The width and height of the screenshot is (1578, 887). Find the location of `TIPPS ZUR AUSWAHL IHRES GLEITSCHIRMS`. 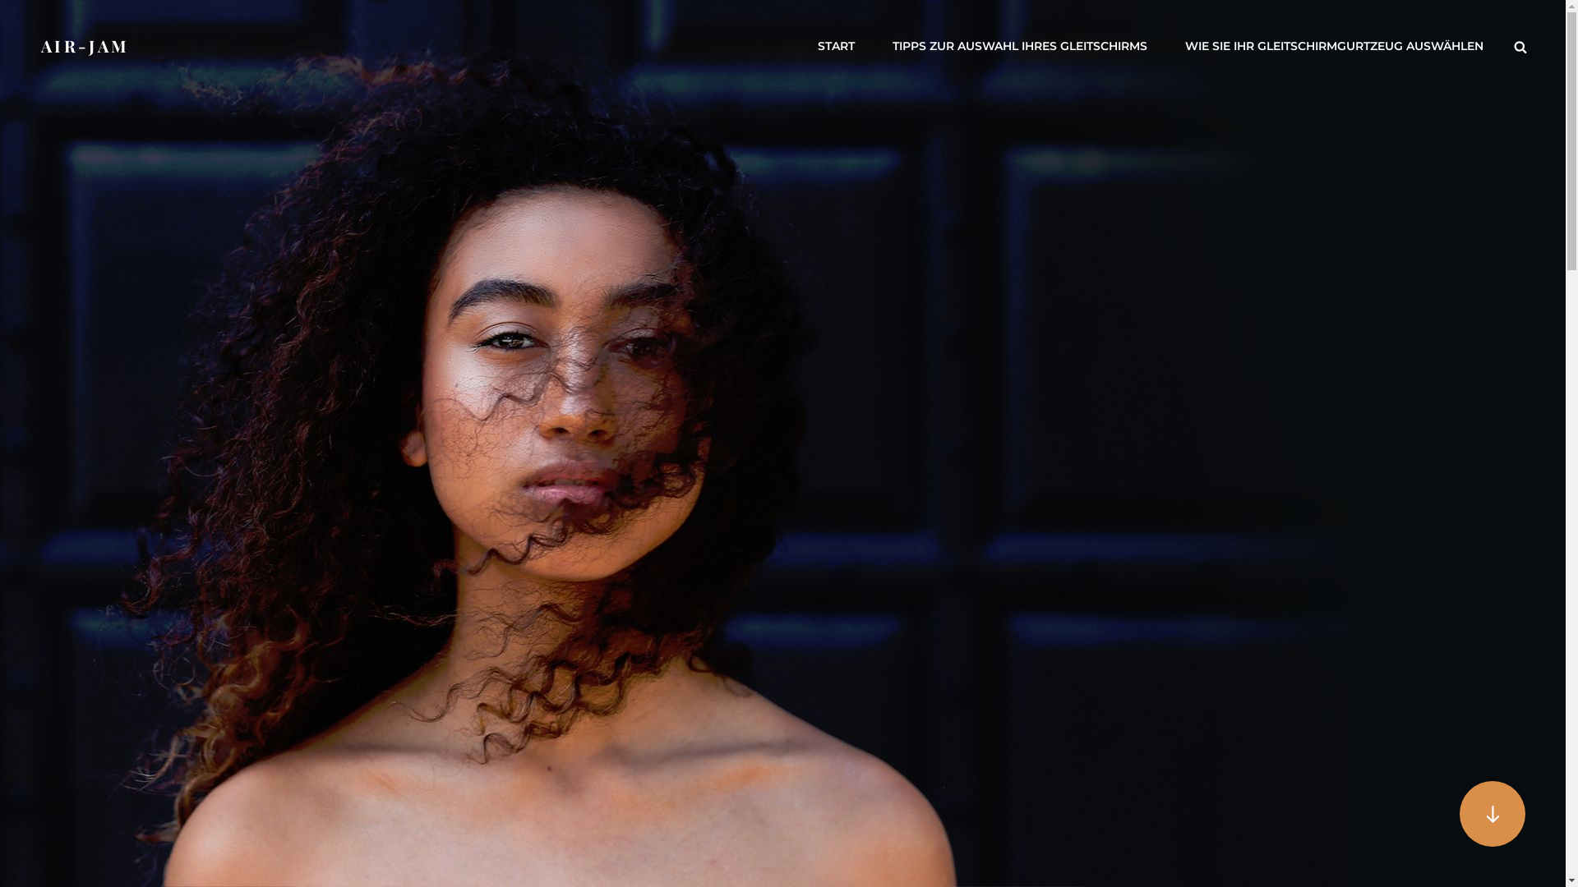

TIPPS ZUR AUSWAHL IHRES GLEITSCHIRMS is located at coordinates (1020, 46).